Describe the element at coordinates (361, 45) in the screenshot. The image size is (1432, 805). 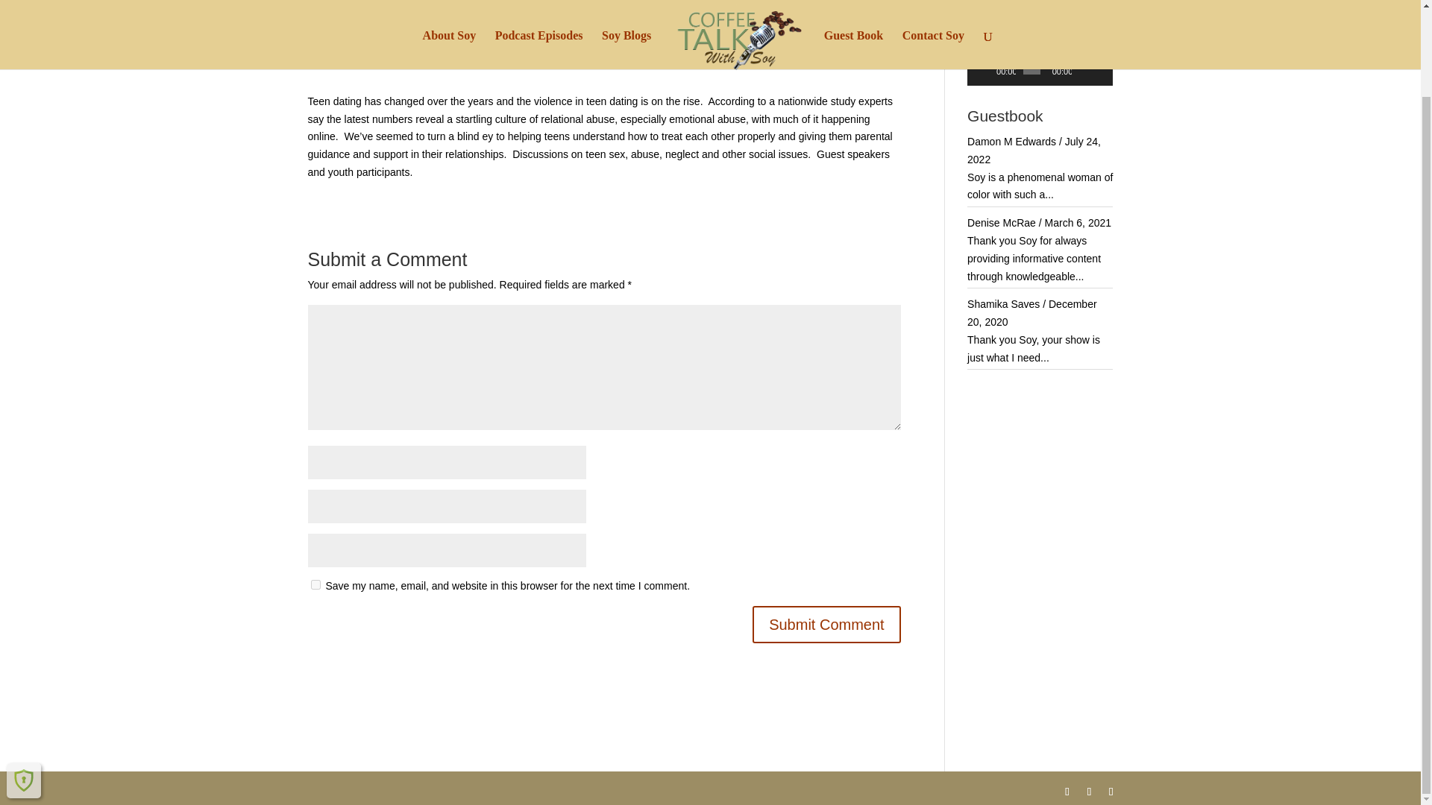
I see `coffeetalkwithsoy` at that location.